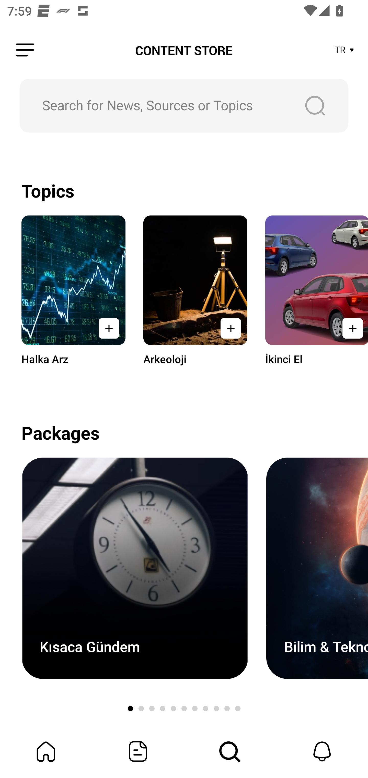  What do you see at coordinates (109, 328) in the screenshot?
I see `Add To My Bundle` at bounding box center [109, 328].